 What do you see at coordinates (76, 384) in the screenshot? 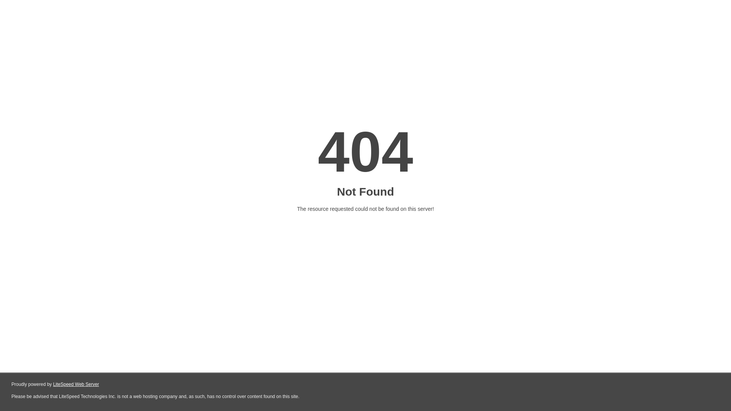
I see `LiteSpeed Web Server` at bounding box center [76, 384].